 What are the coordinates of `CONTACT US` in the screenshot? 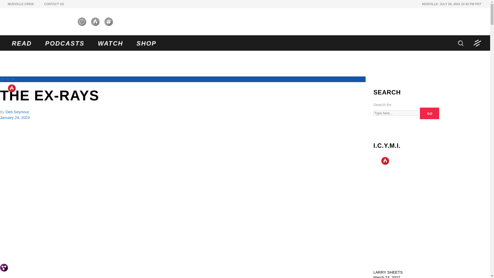 It's located at (54, 4).